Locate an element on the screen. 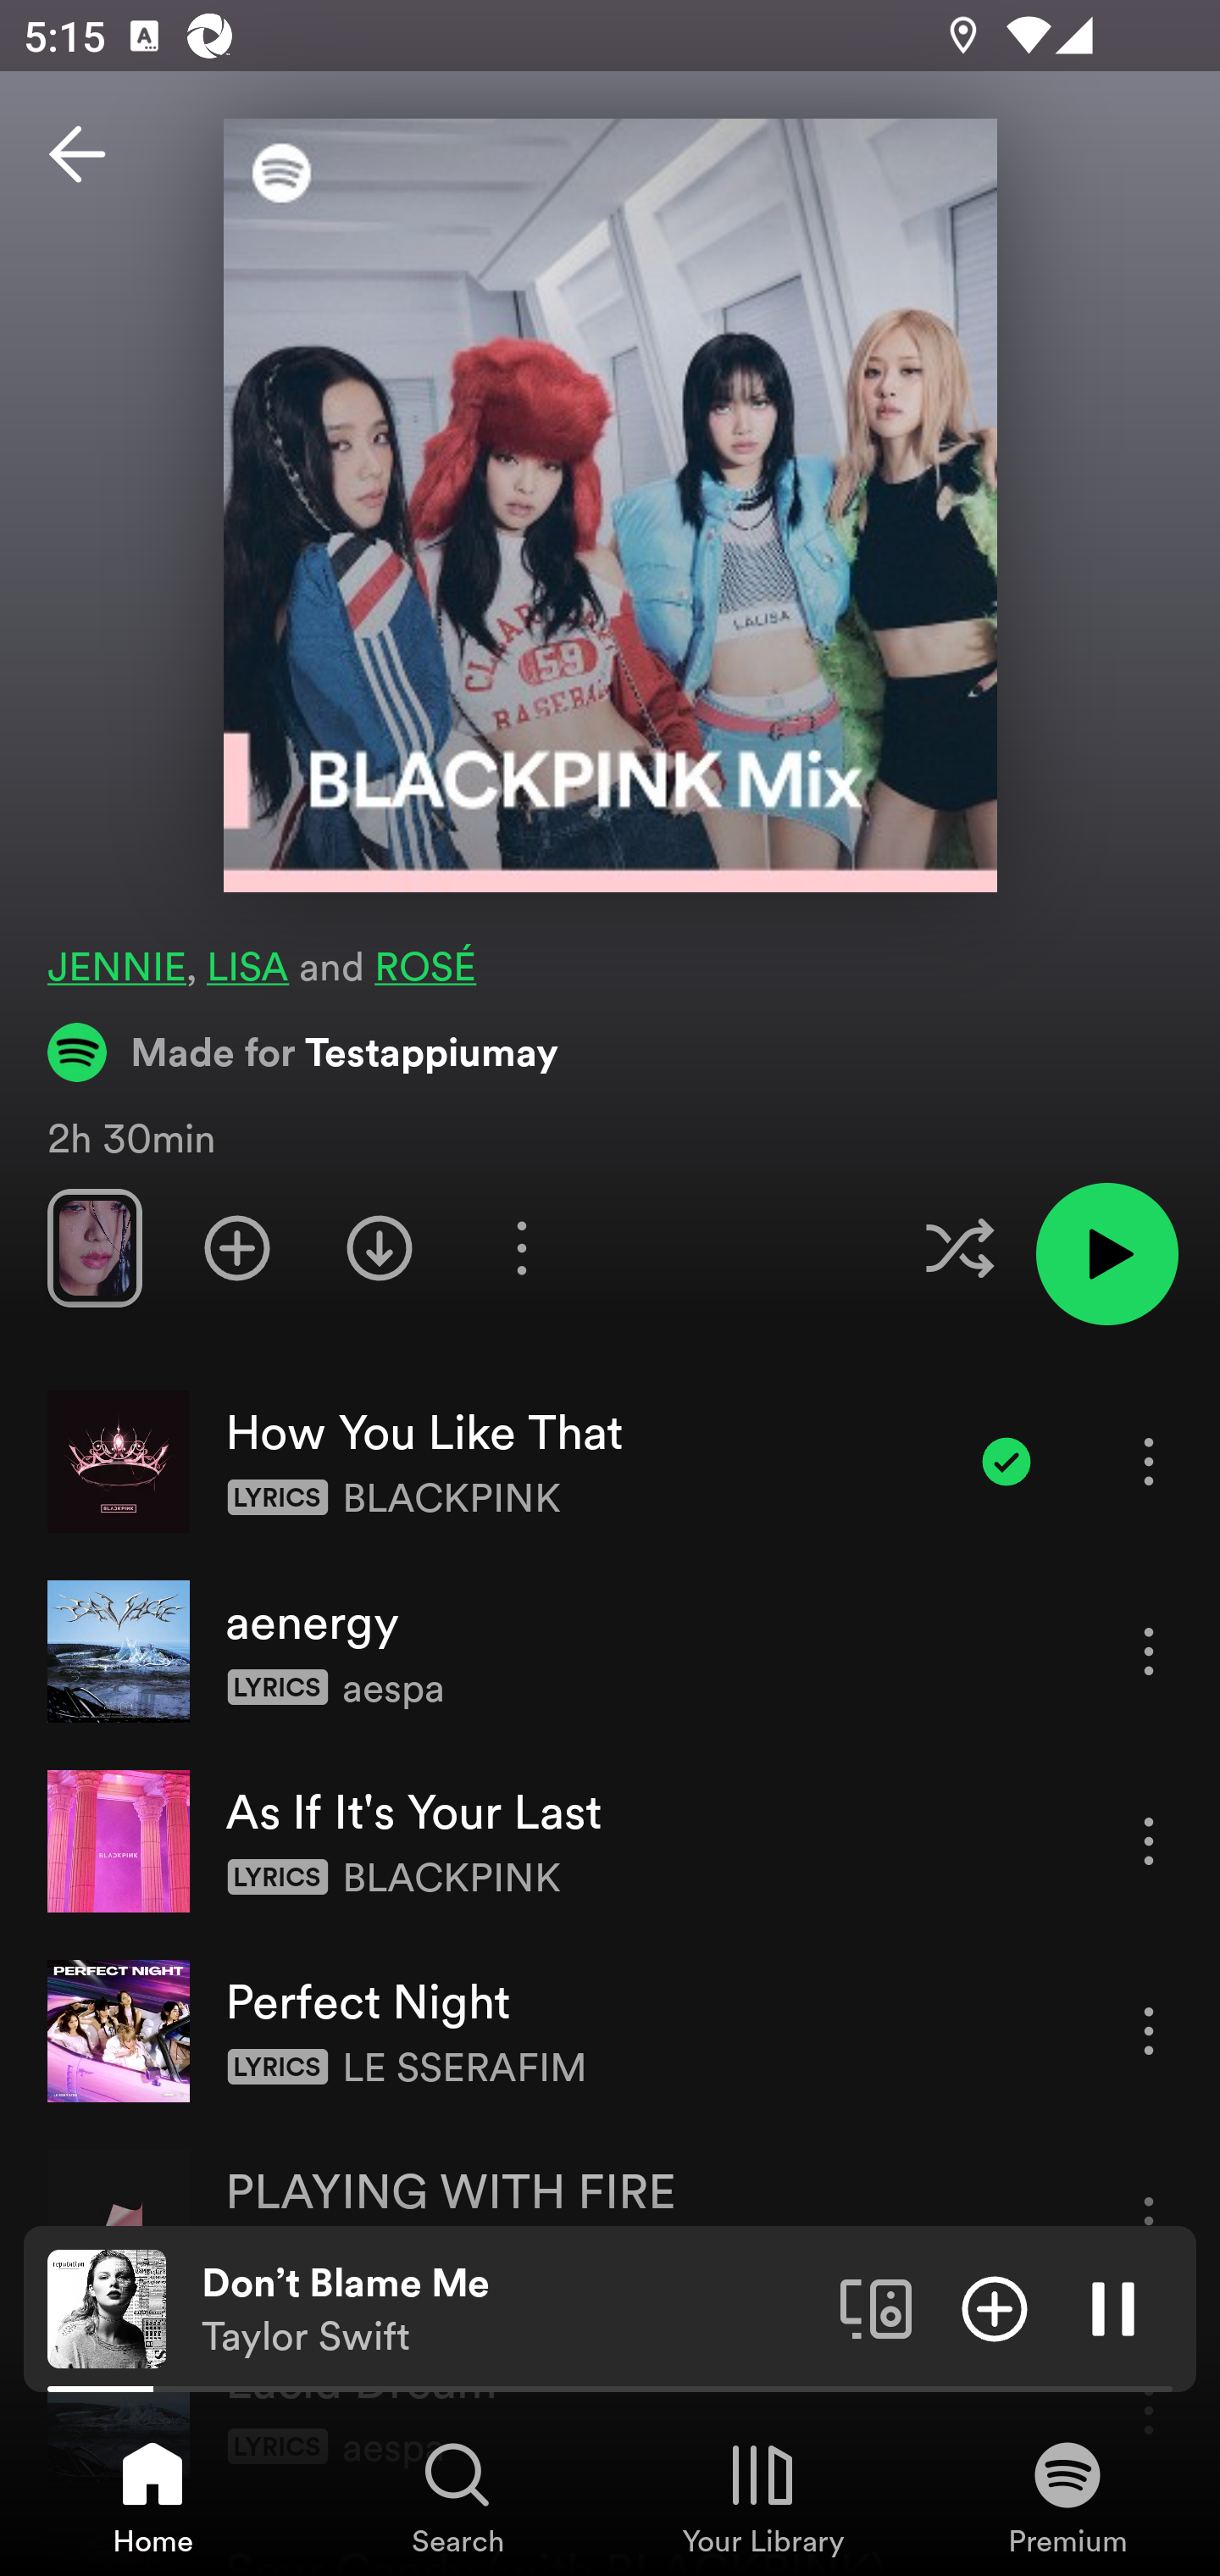 The image size is (1220, 2576). Enable shuffle for this playlist is located at coordinates (959, 1247).